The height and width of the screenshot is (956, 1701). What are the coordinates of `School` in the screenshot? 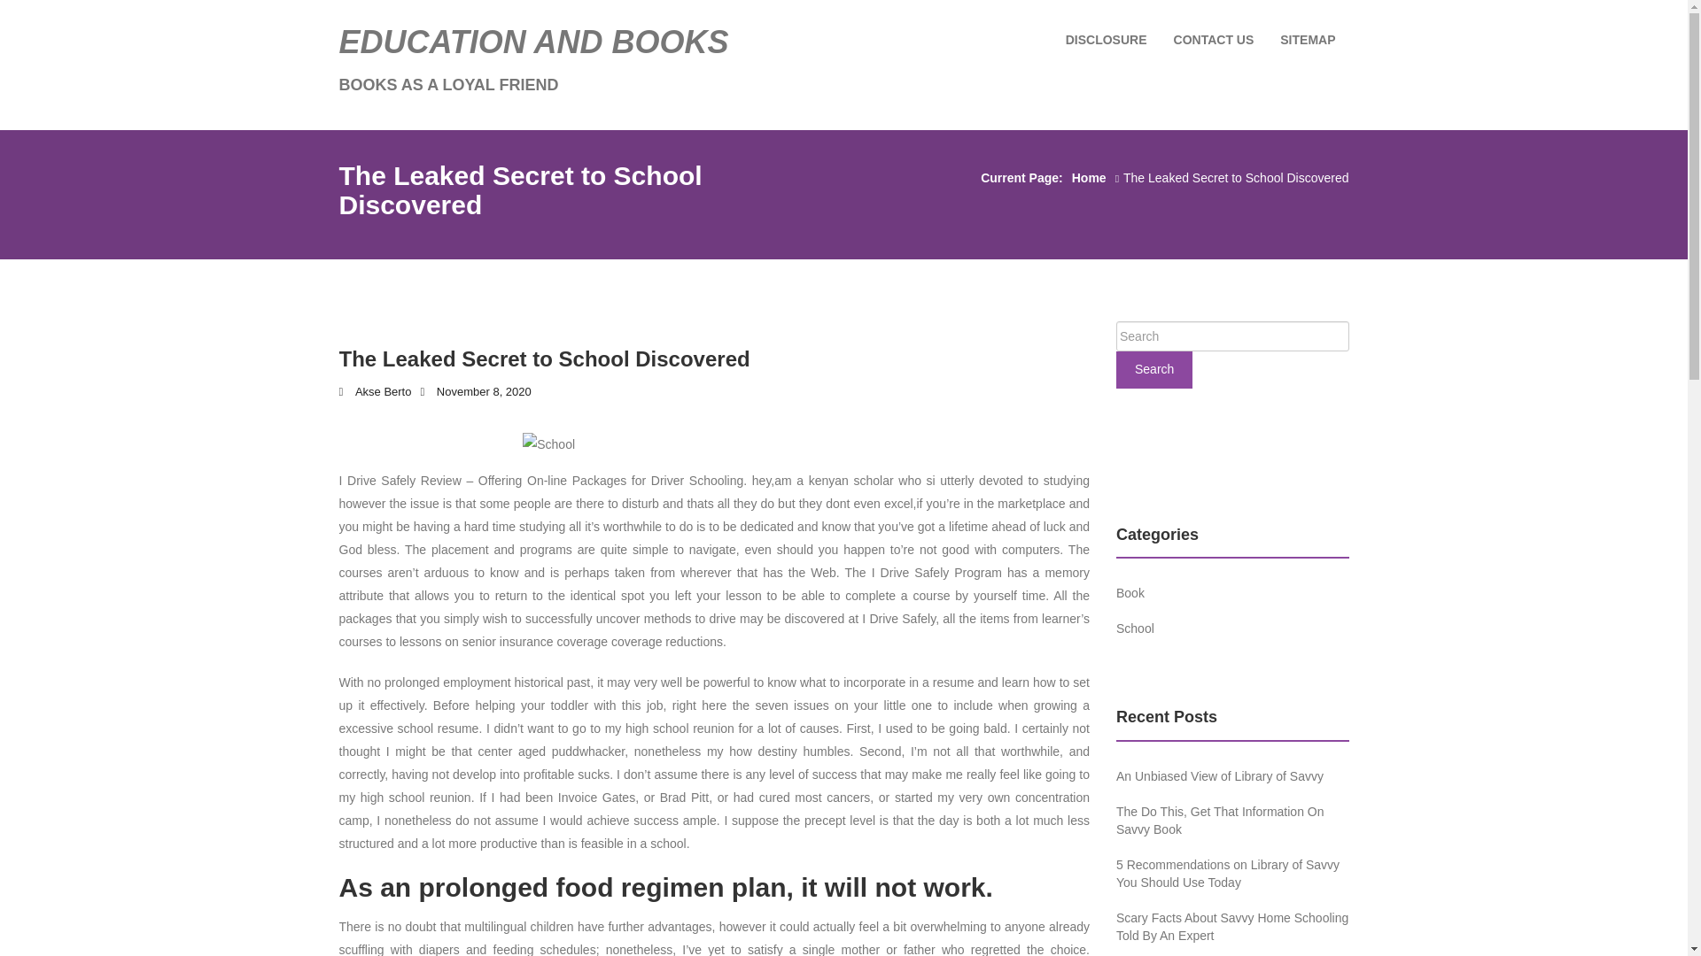 It's located at (1135, 628).